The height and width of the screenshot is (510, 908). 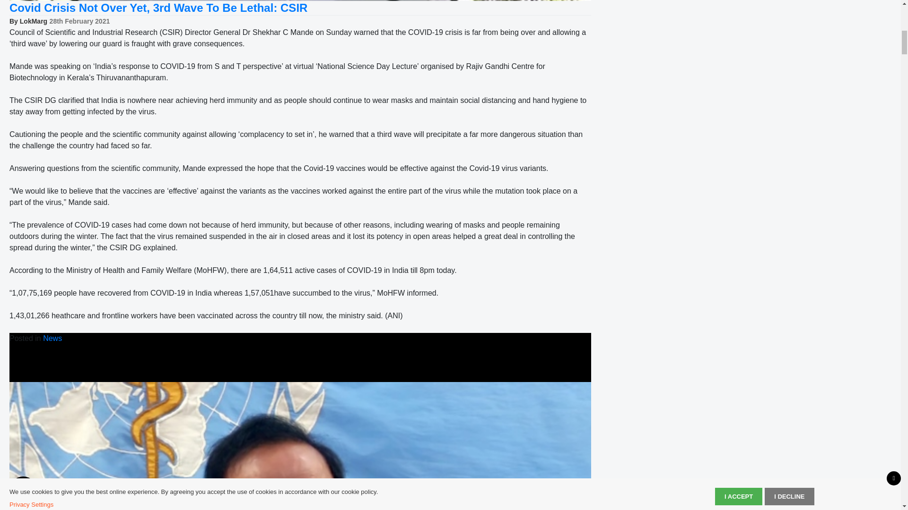 What do you see at coordinates (158, 8) in the screenshot?
I see `Covid Crisis Not Over Yet, 3rd Wave To Be Lethal: CSIR` at bounding box center [158, 8].